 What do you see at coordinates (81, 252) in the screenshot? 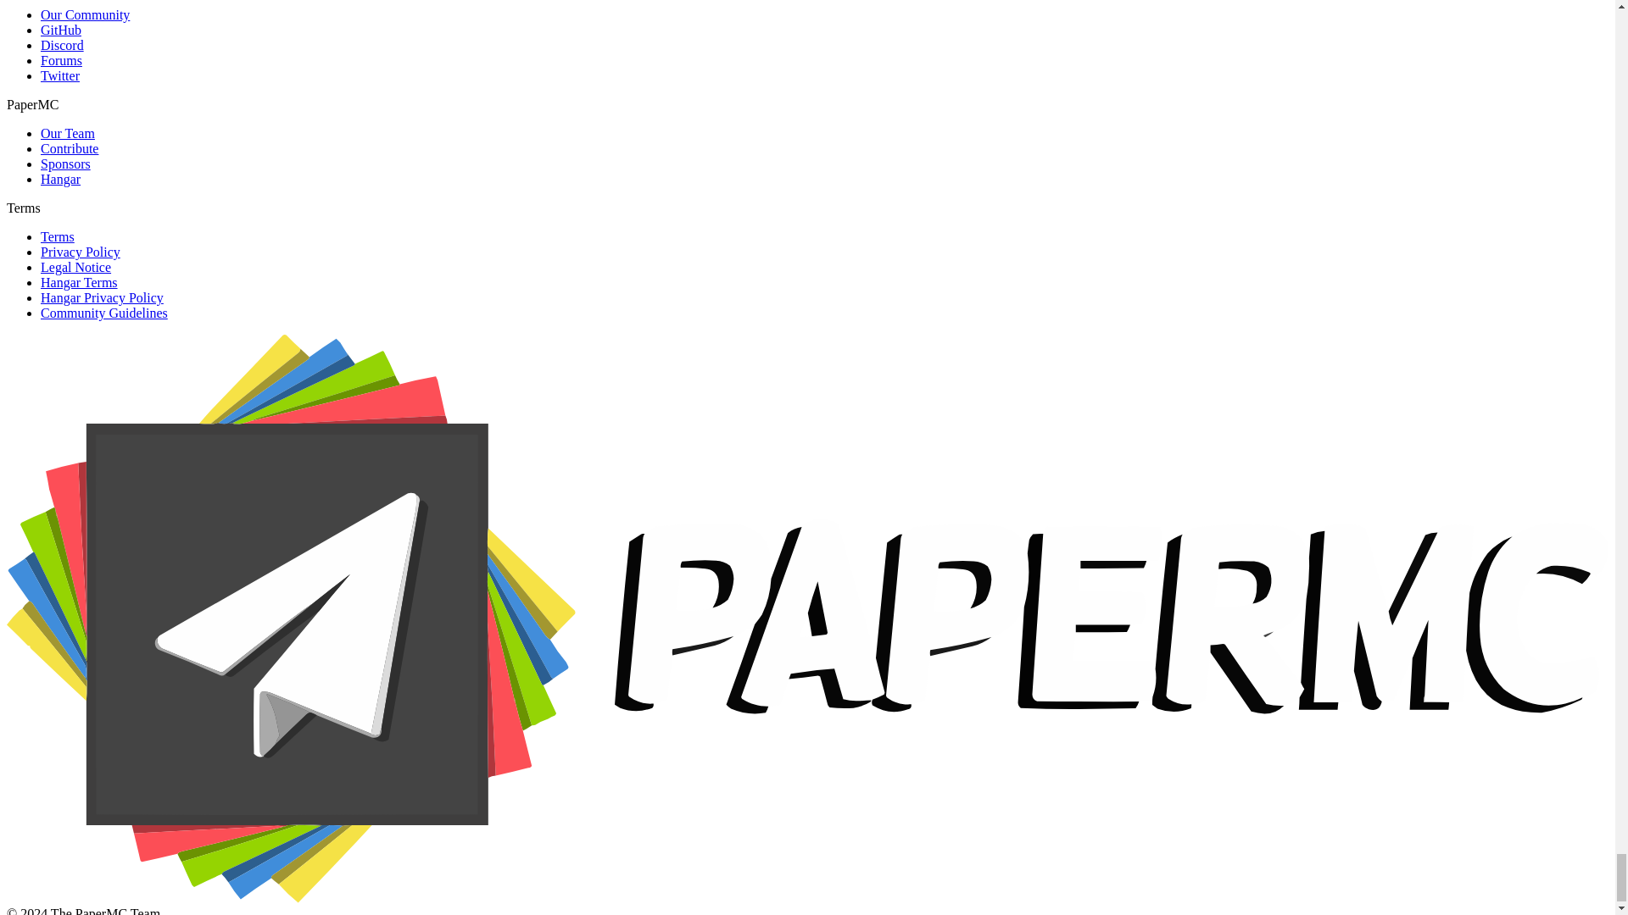
I see `Privacy Policy` at bounding box center [81, 252].